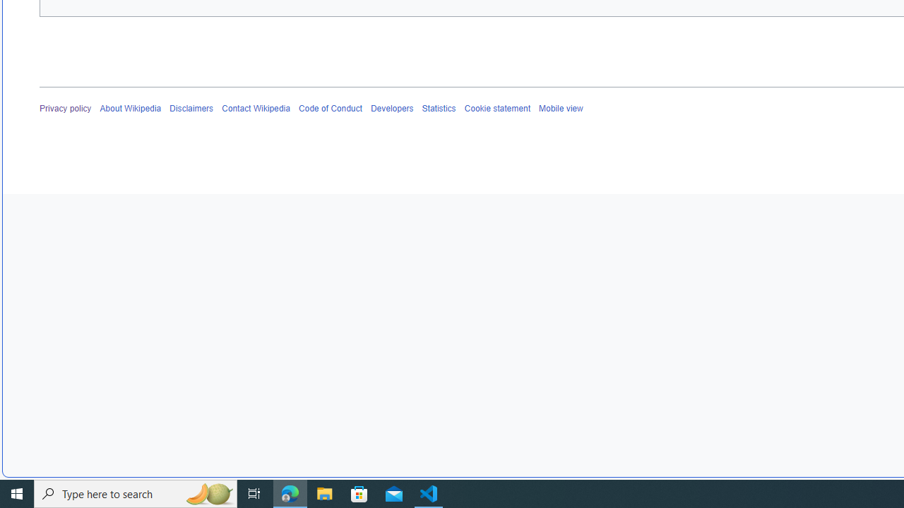 The height and width of the screenshot is (508, 904). I want to click on Disclaimers, so click(192, 109).